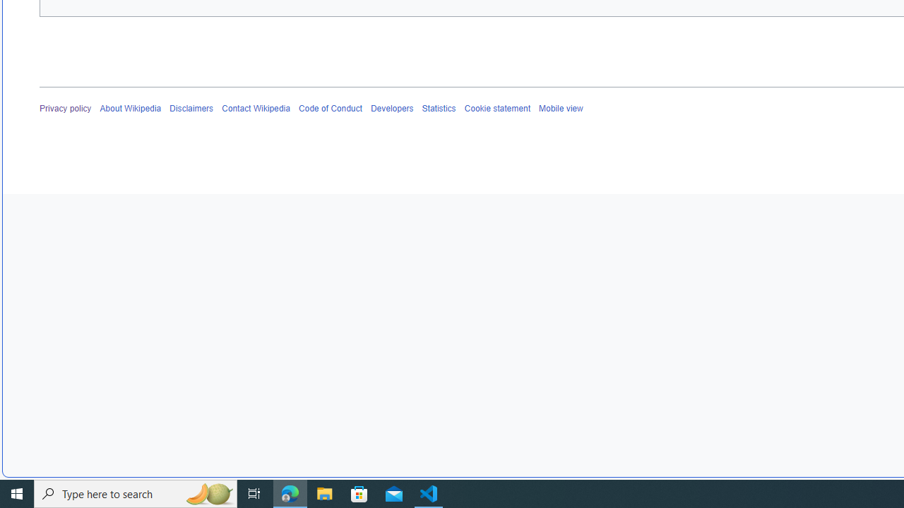 The height and width of the screenshot is (508, 904). I want to click on Disclaimers, so click(192, 109).